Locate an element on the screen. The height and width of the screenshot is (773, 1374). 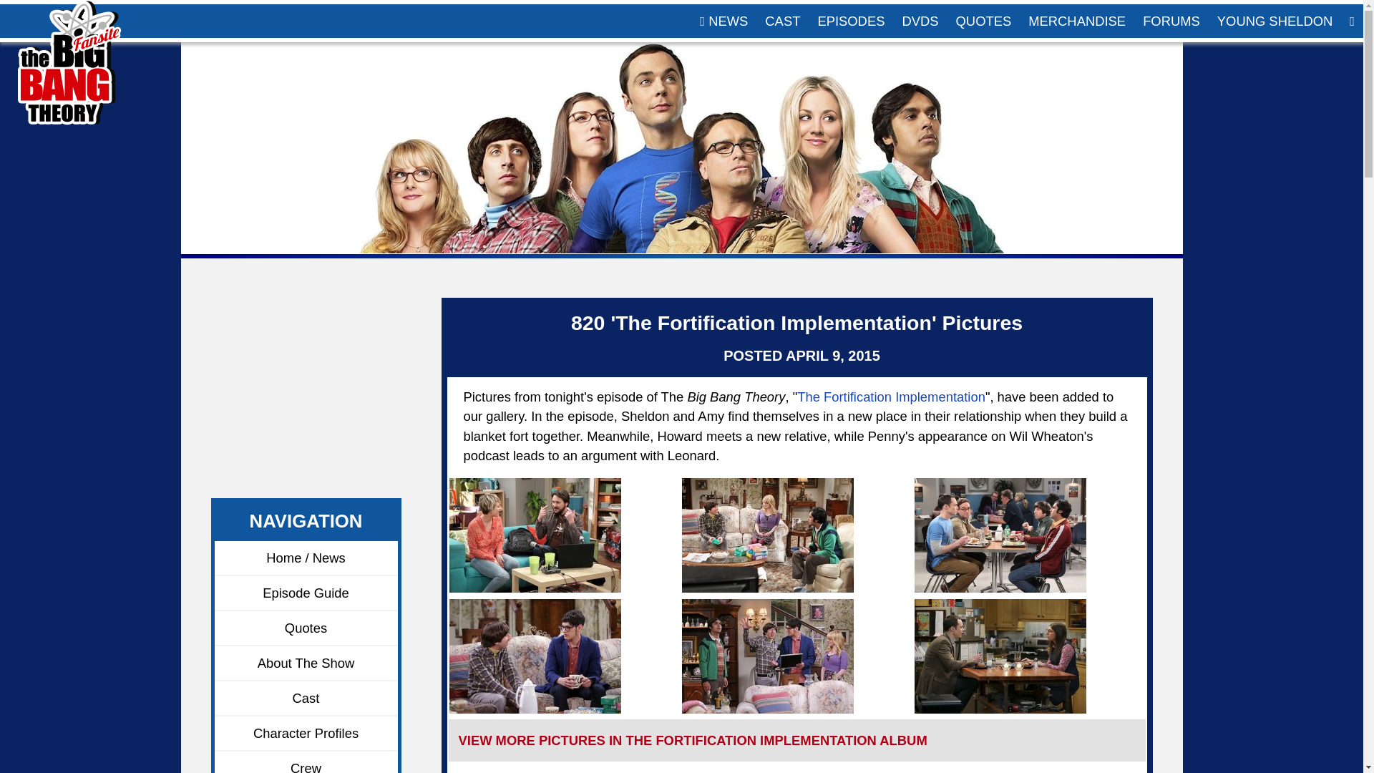
CAST is located at coordinates (783, 21).